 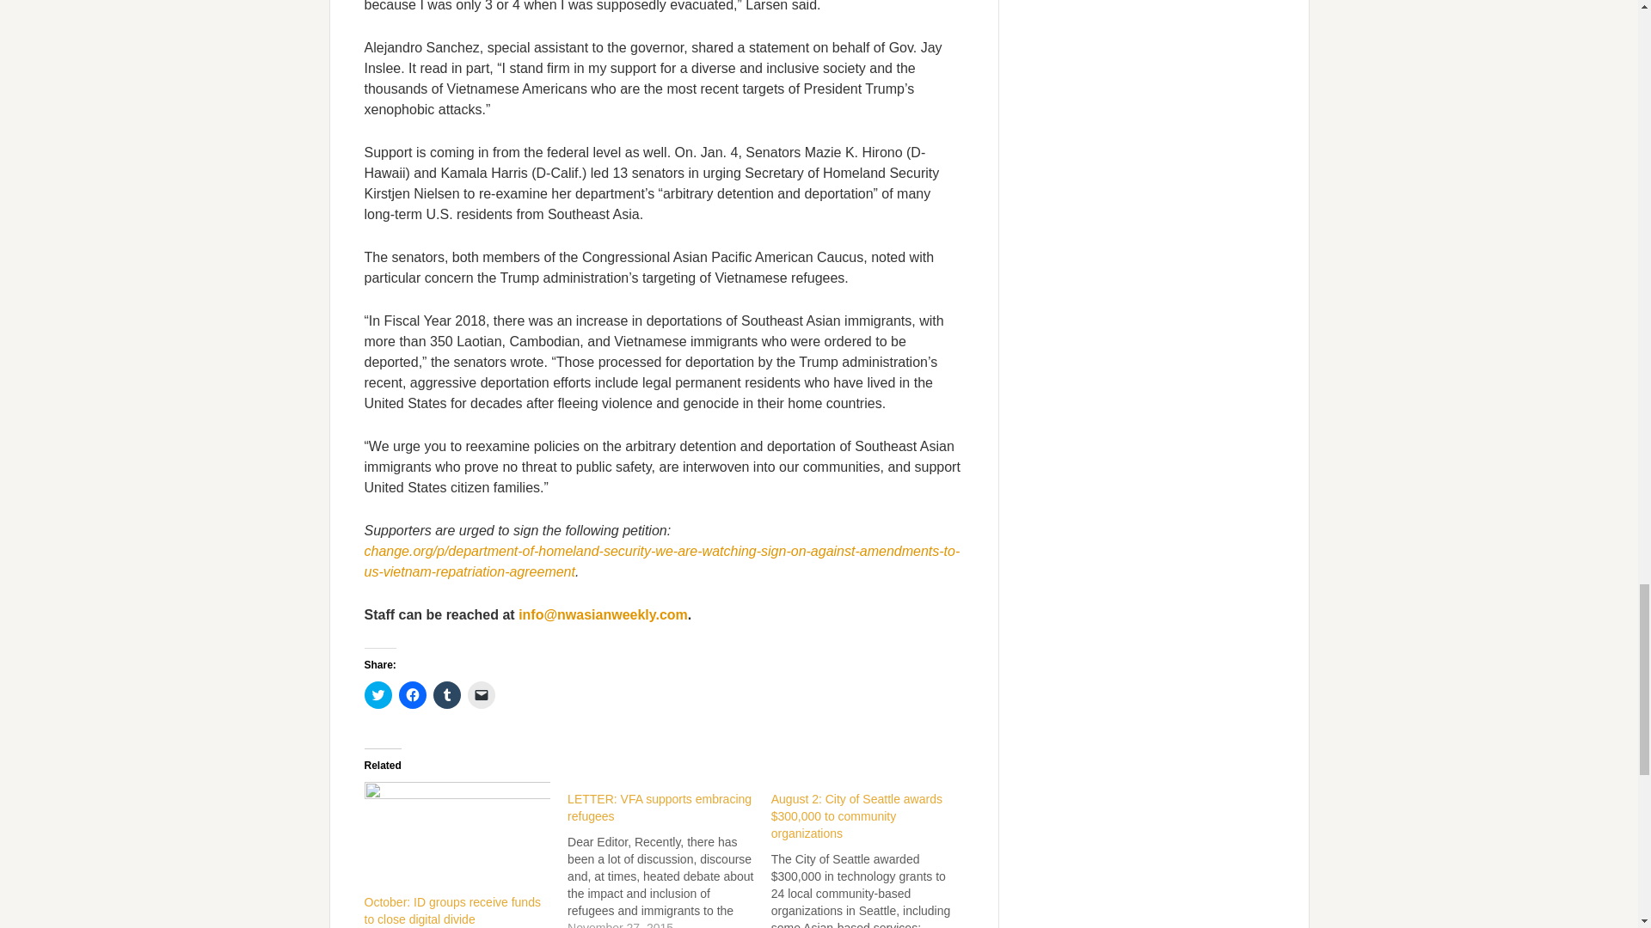 What do you see at coordinates (446, 694) in the screenshot?
I see `Click to share on Tumblr` at bounding box center [446, 694].